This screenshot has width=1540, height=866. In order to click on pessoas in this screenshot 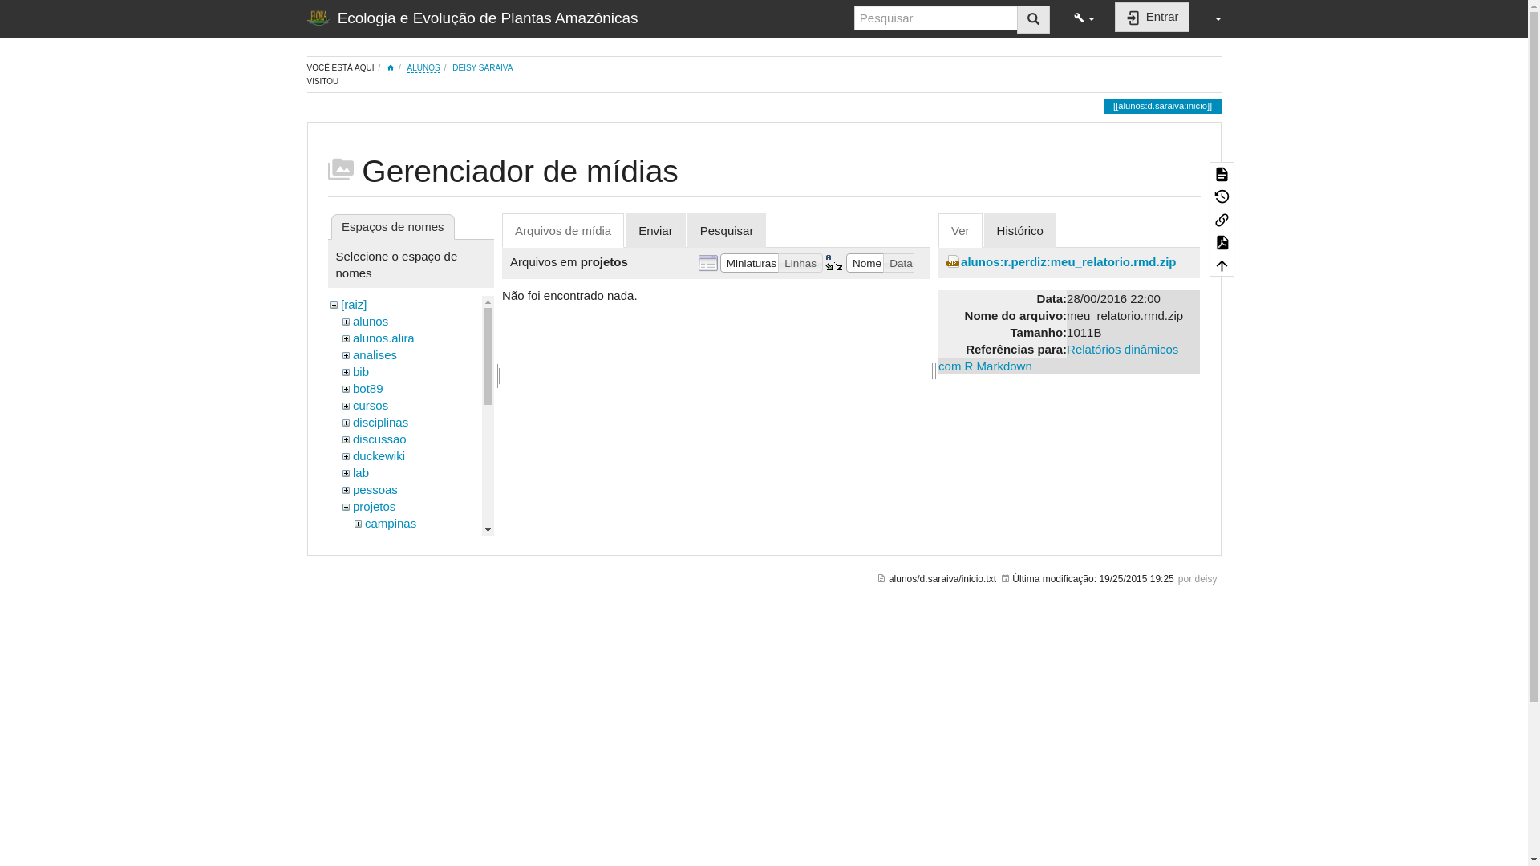, I will do `click(375, 489)`.